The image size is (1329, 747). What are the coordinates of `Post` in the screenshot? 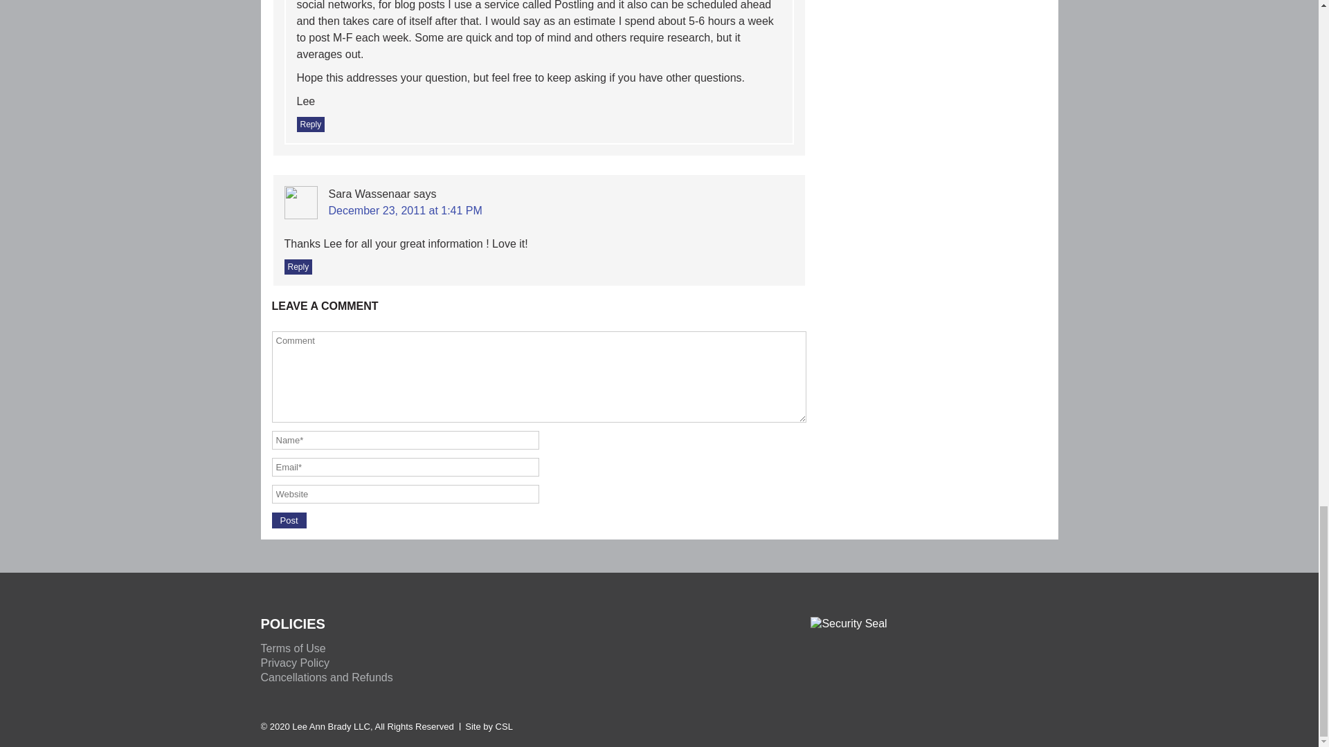 It's located at (288, 520).